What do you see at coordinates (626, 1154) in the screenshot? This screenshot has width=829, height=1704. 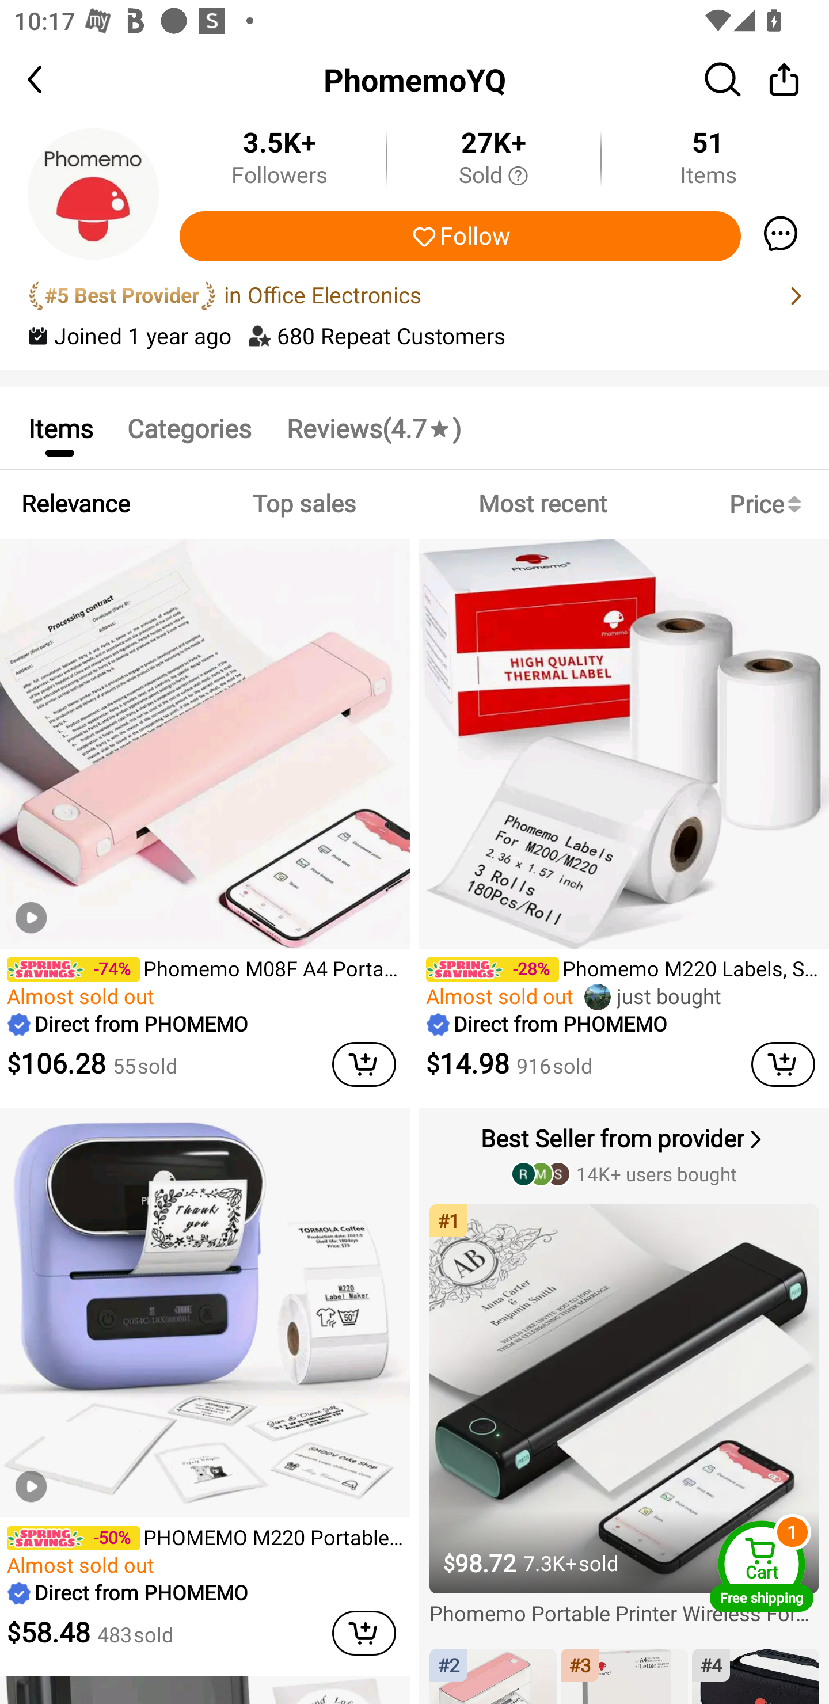 I see `Best Seller from provider 14K+ users bought` at bounding box center [626, 1154].